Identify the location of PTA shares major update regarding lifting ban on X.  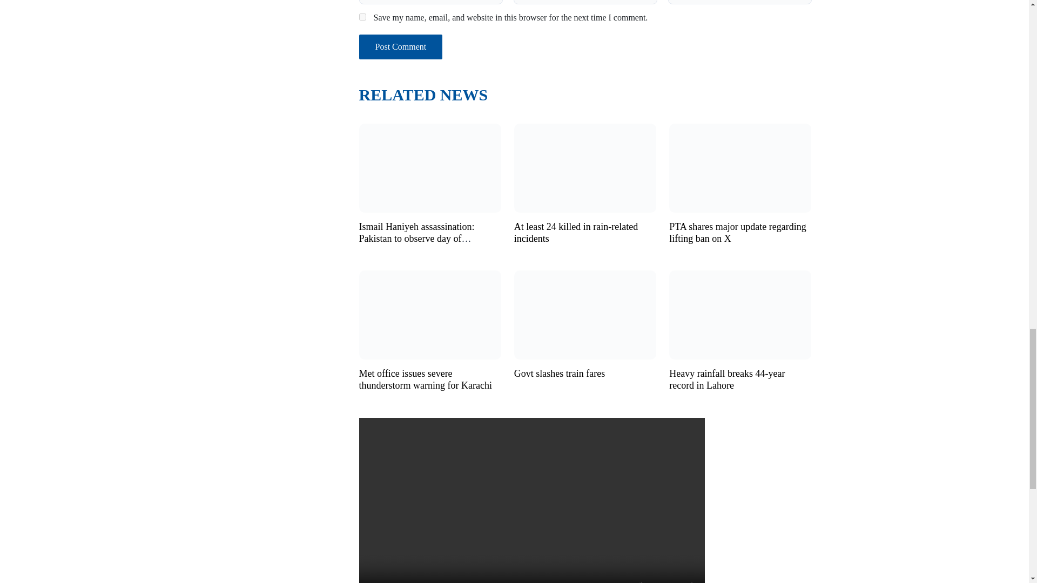
(738, 233).